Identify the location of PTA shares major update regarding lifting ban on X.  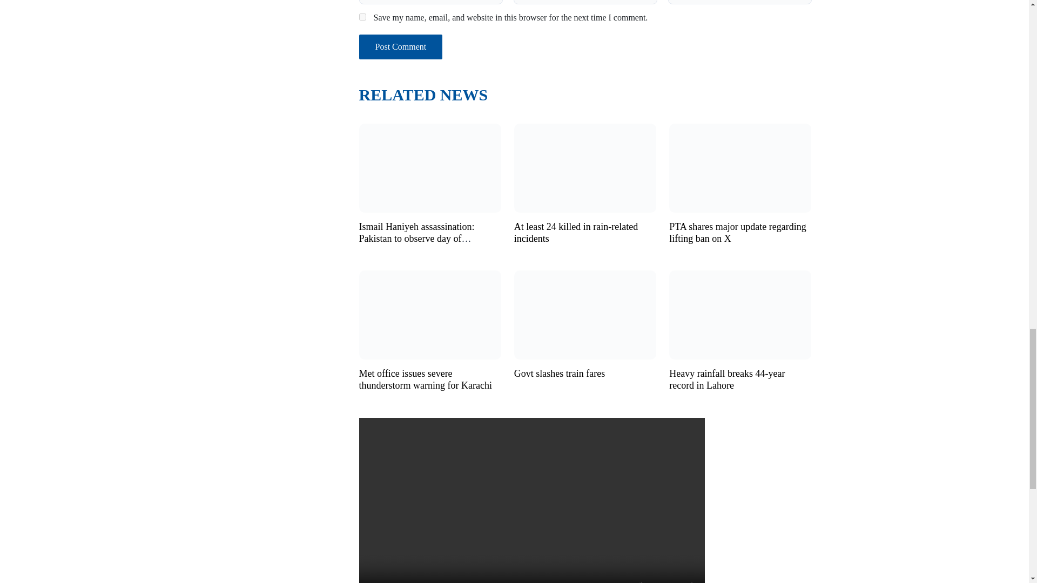
(738, 233).